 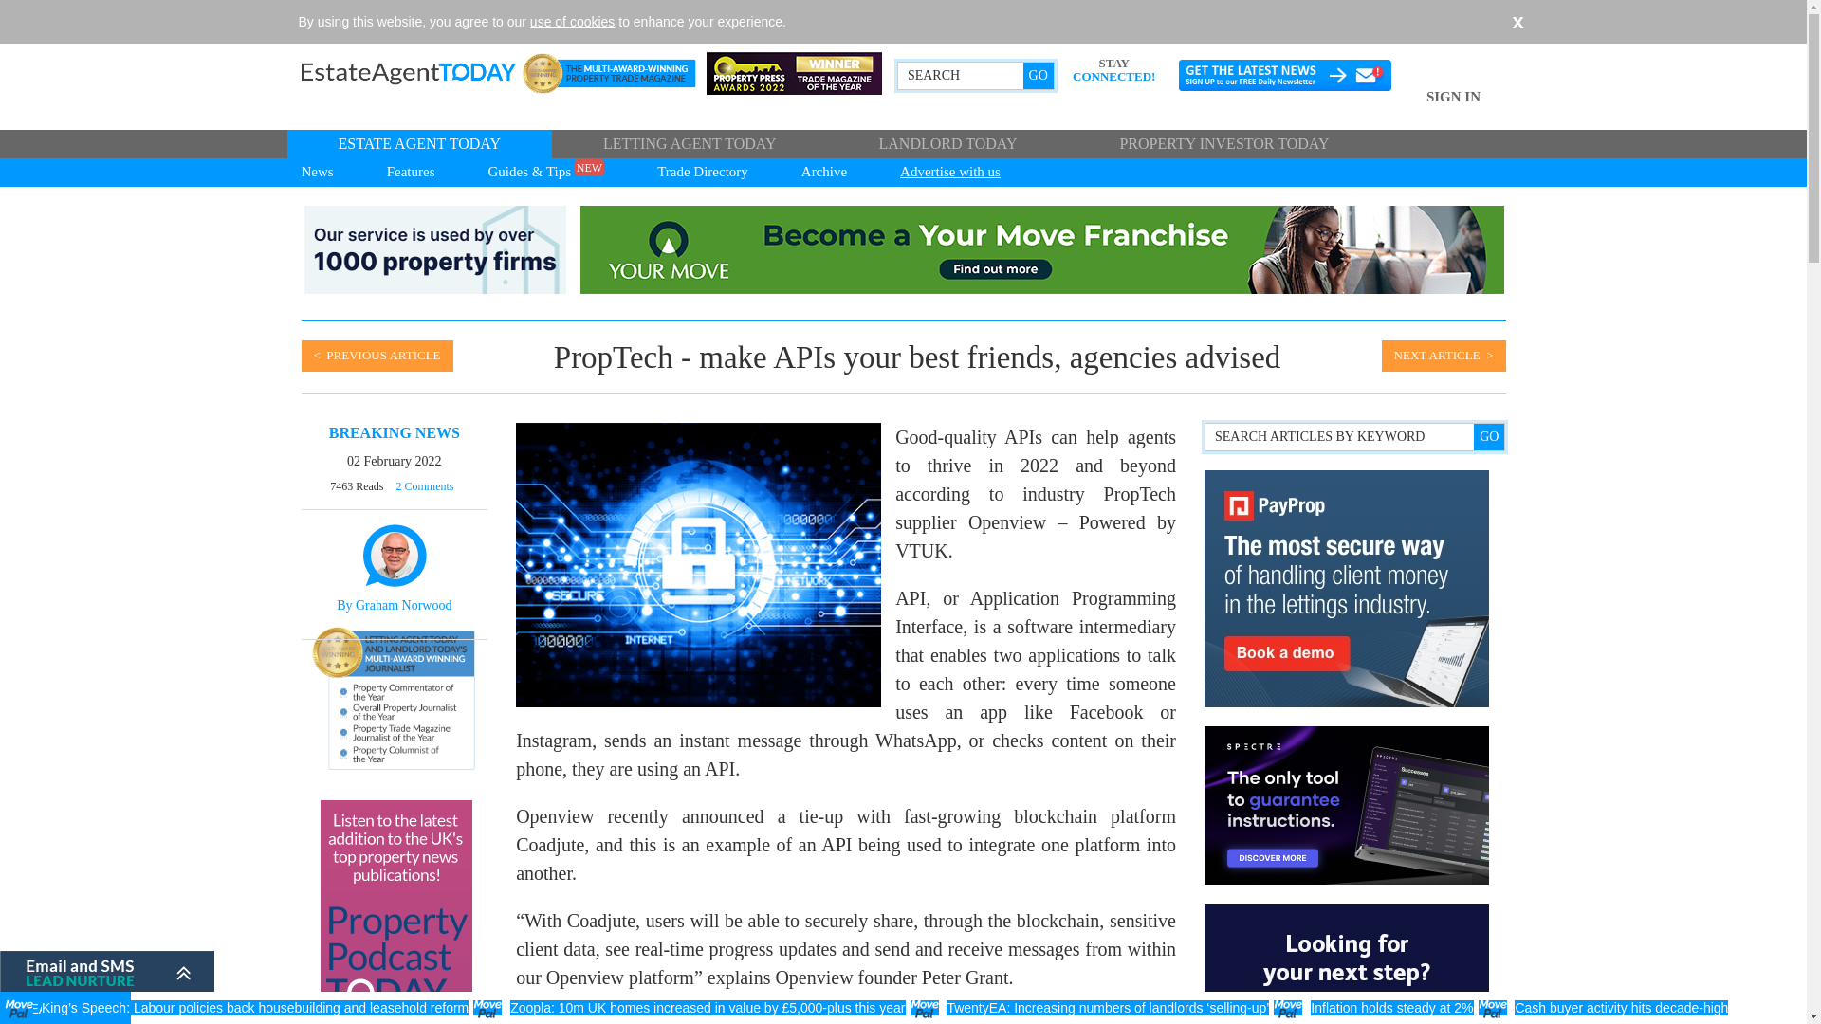 I want to click on News, so click(x=315, y=173).